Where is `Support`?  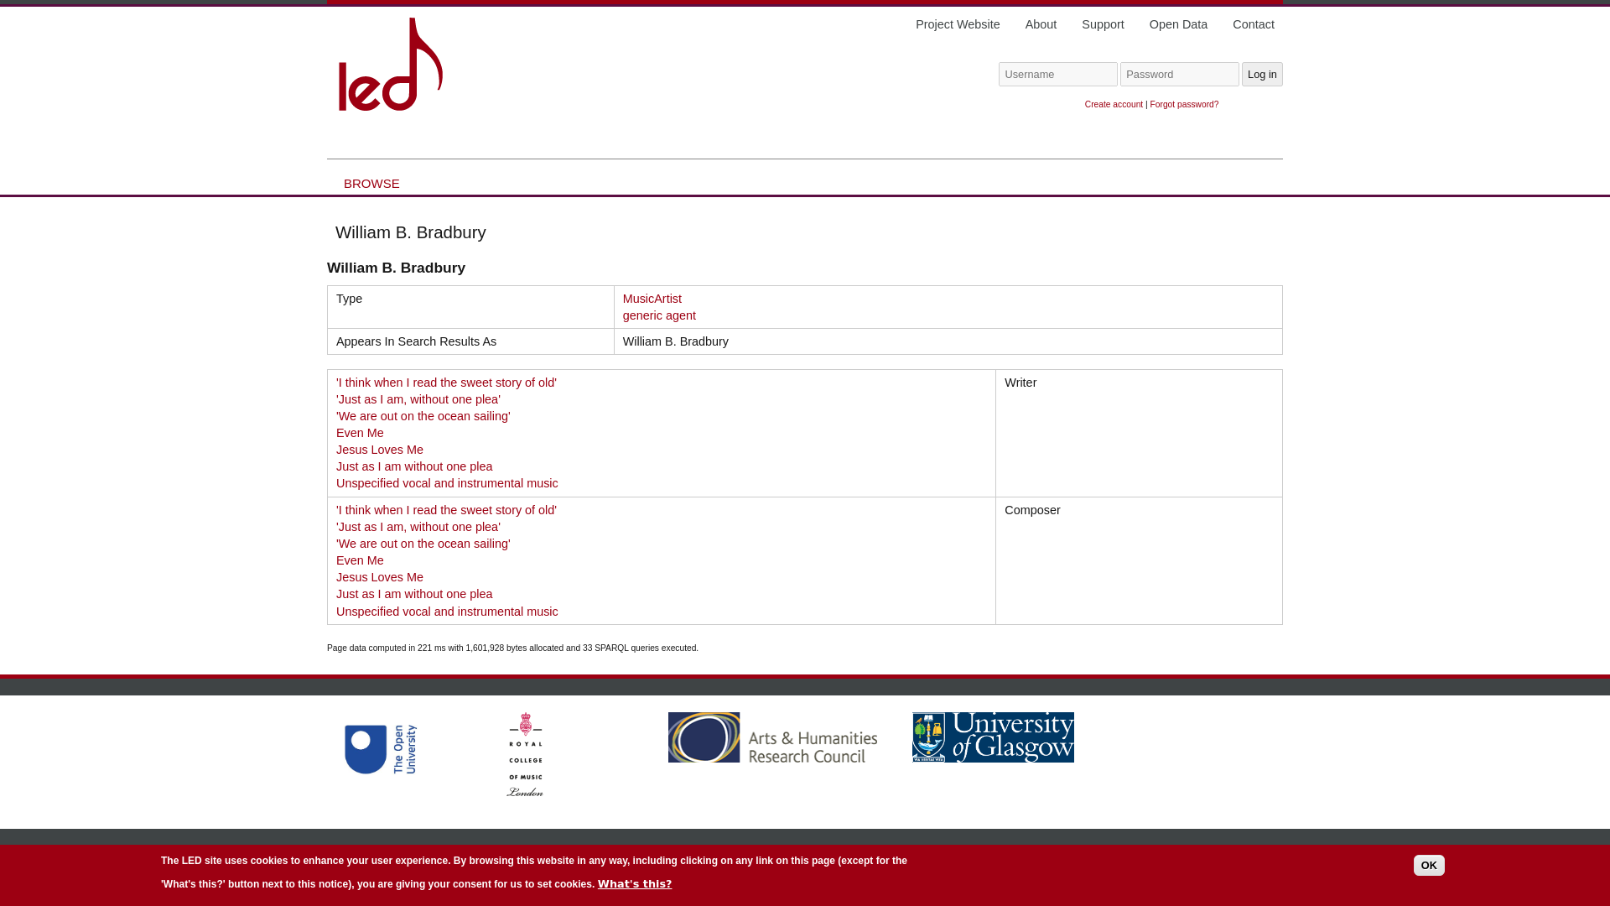 Support is located at coordinates (1103, 23).